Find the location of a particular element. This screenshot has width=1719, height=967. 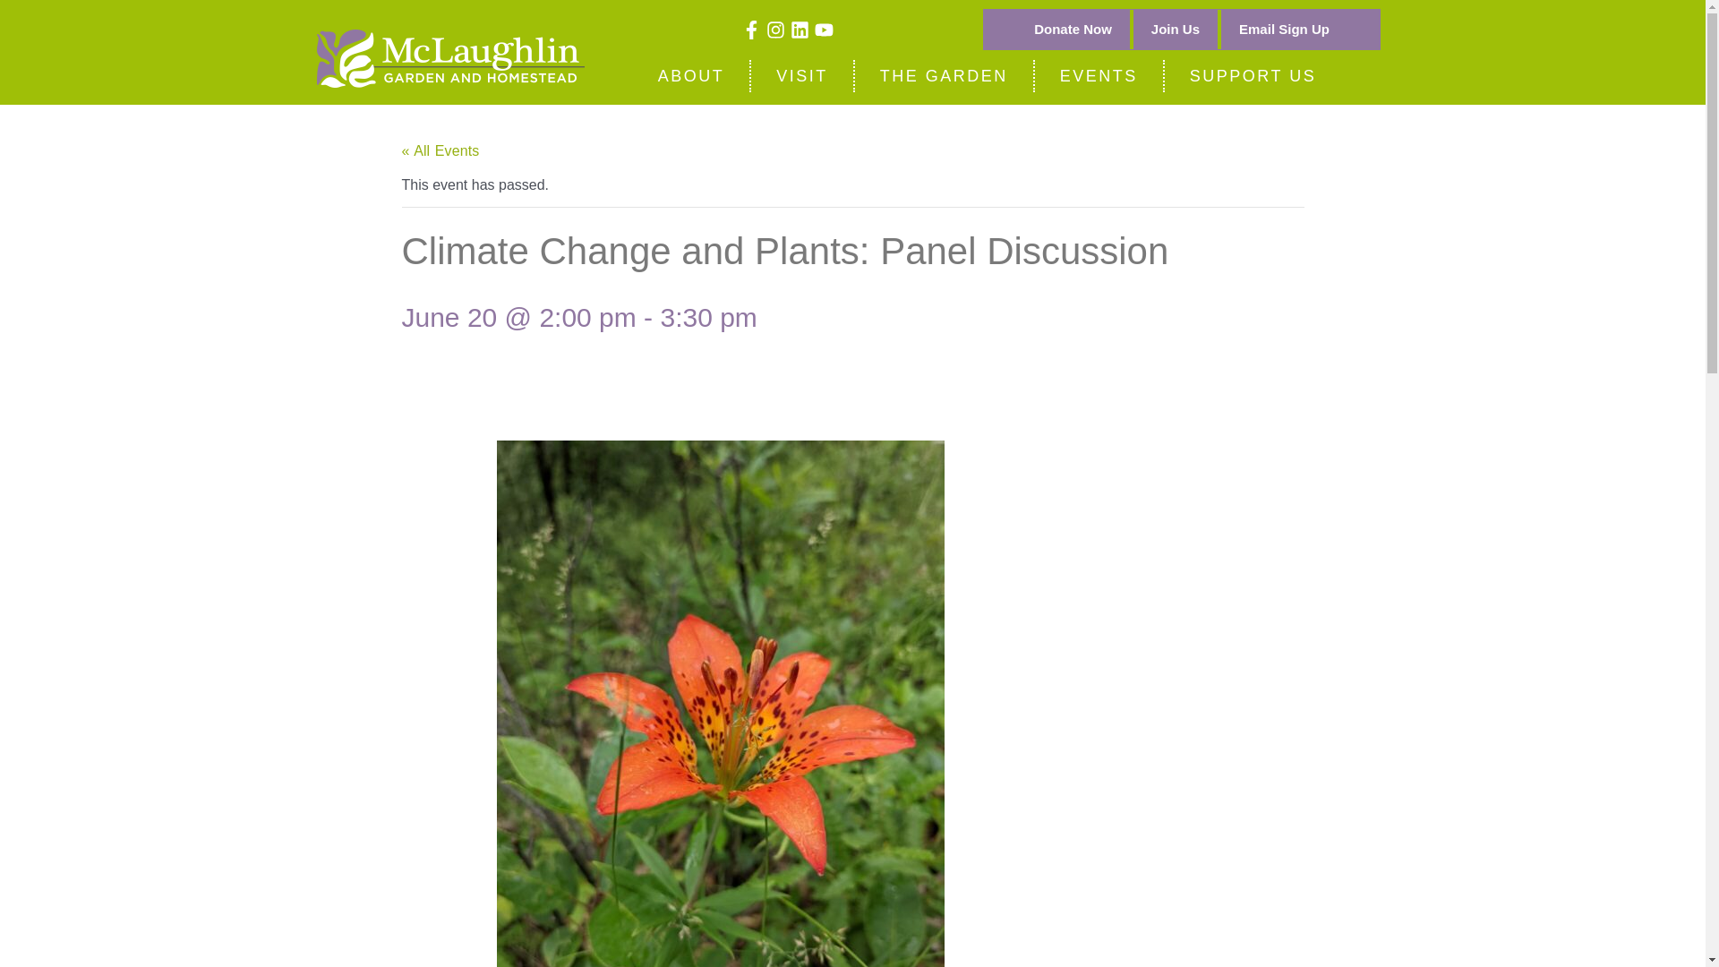

Donate Now is located at coordinates (1073, 29).